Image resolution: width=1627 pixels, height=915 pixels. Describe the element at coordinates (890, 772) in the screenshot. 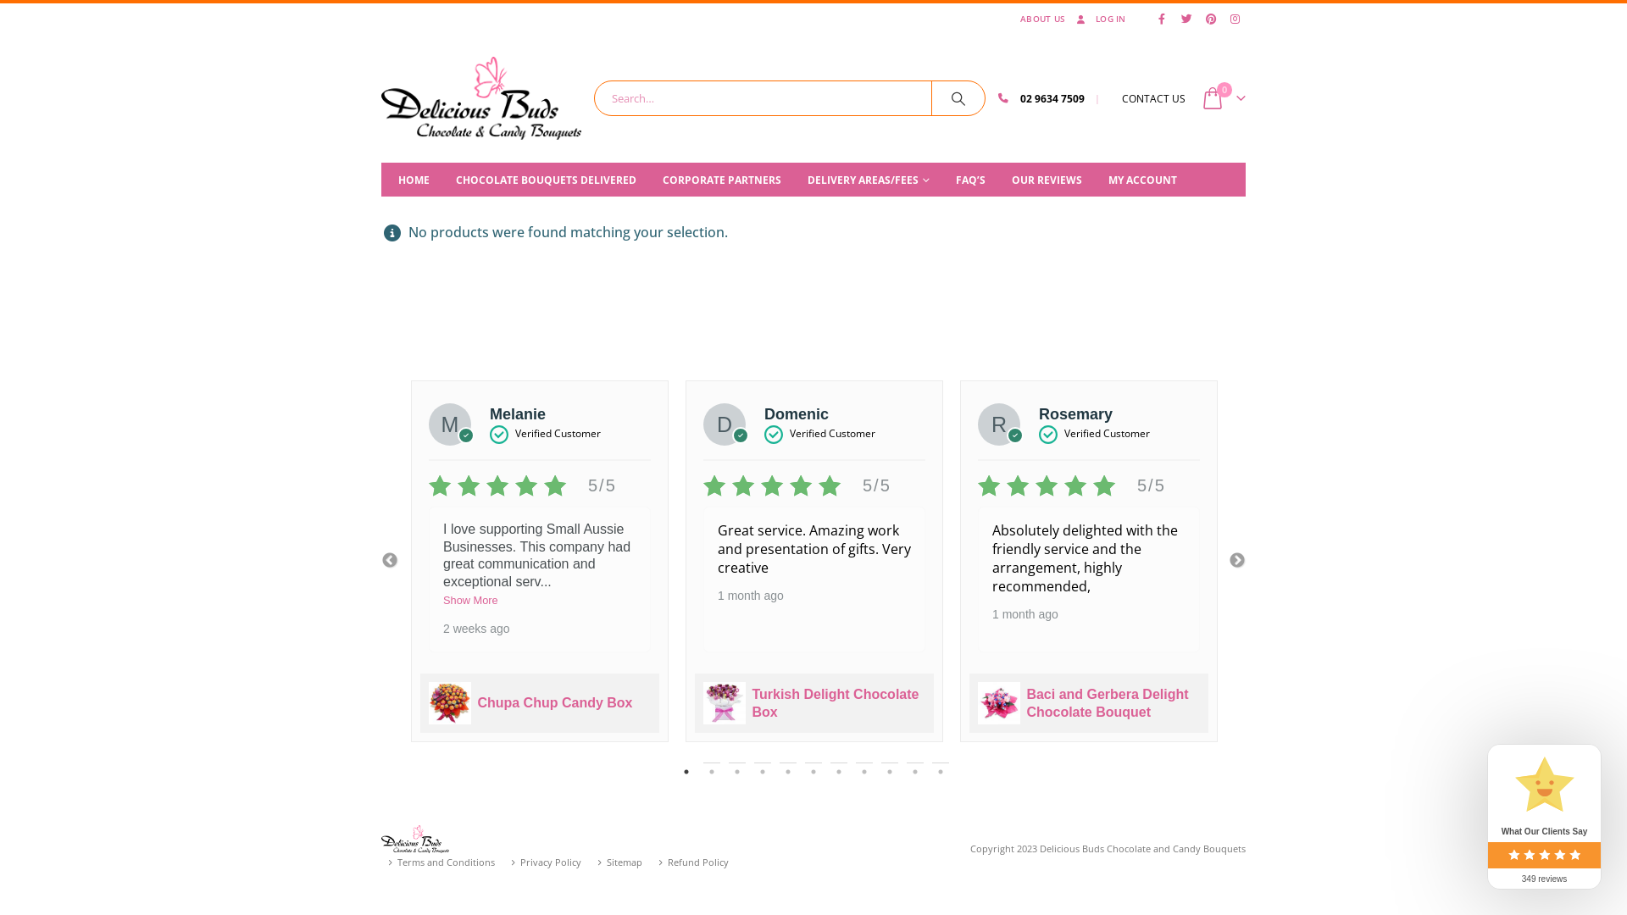

I see `9` at that location.